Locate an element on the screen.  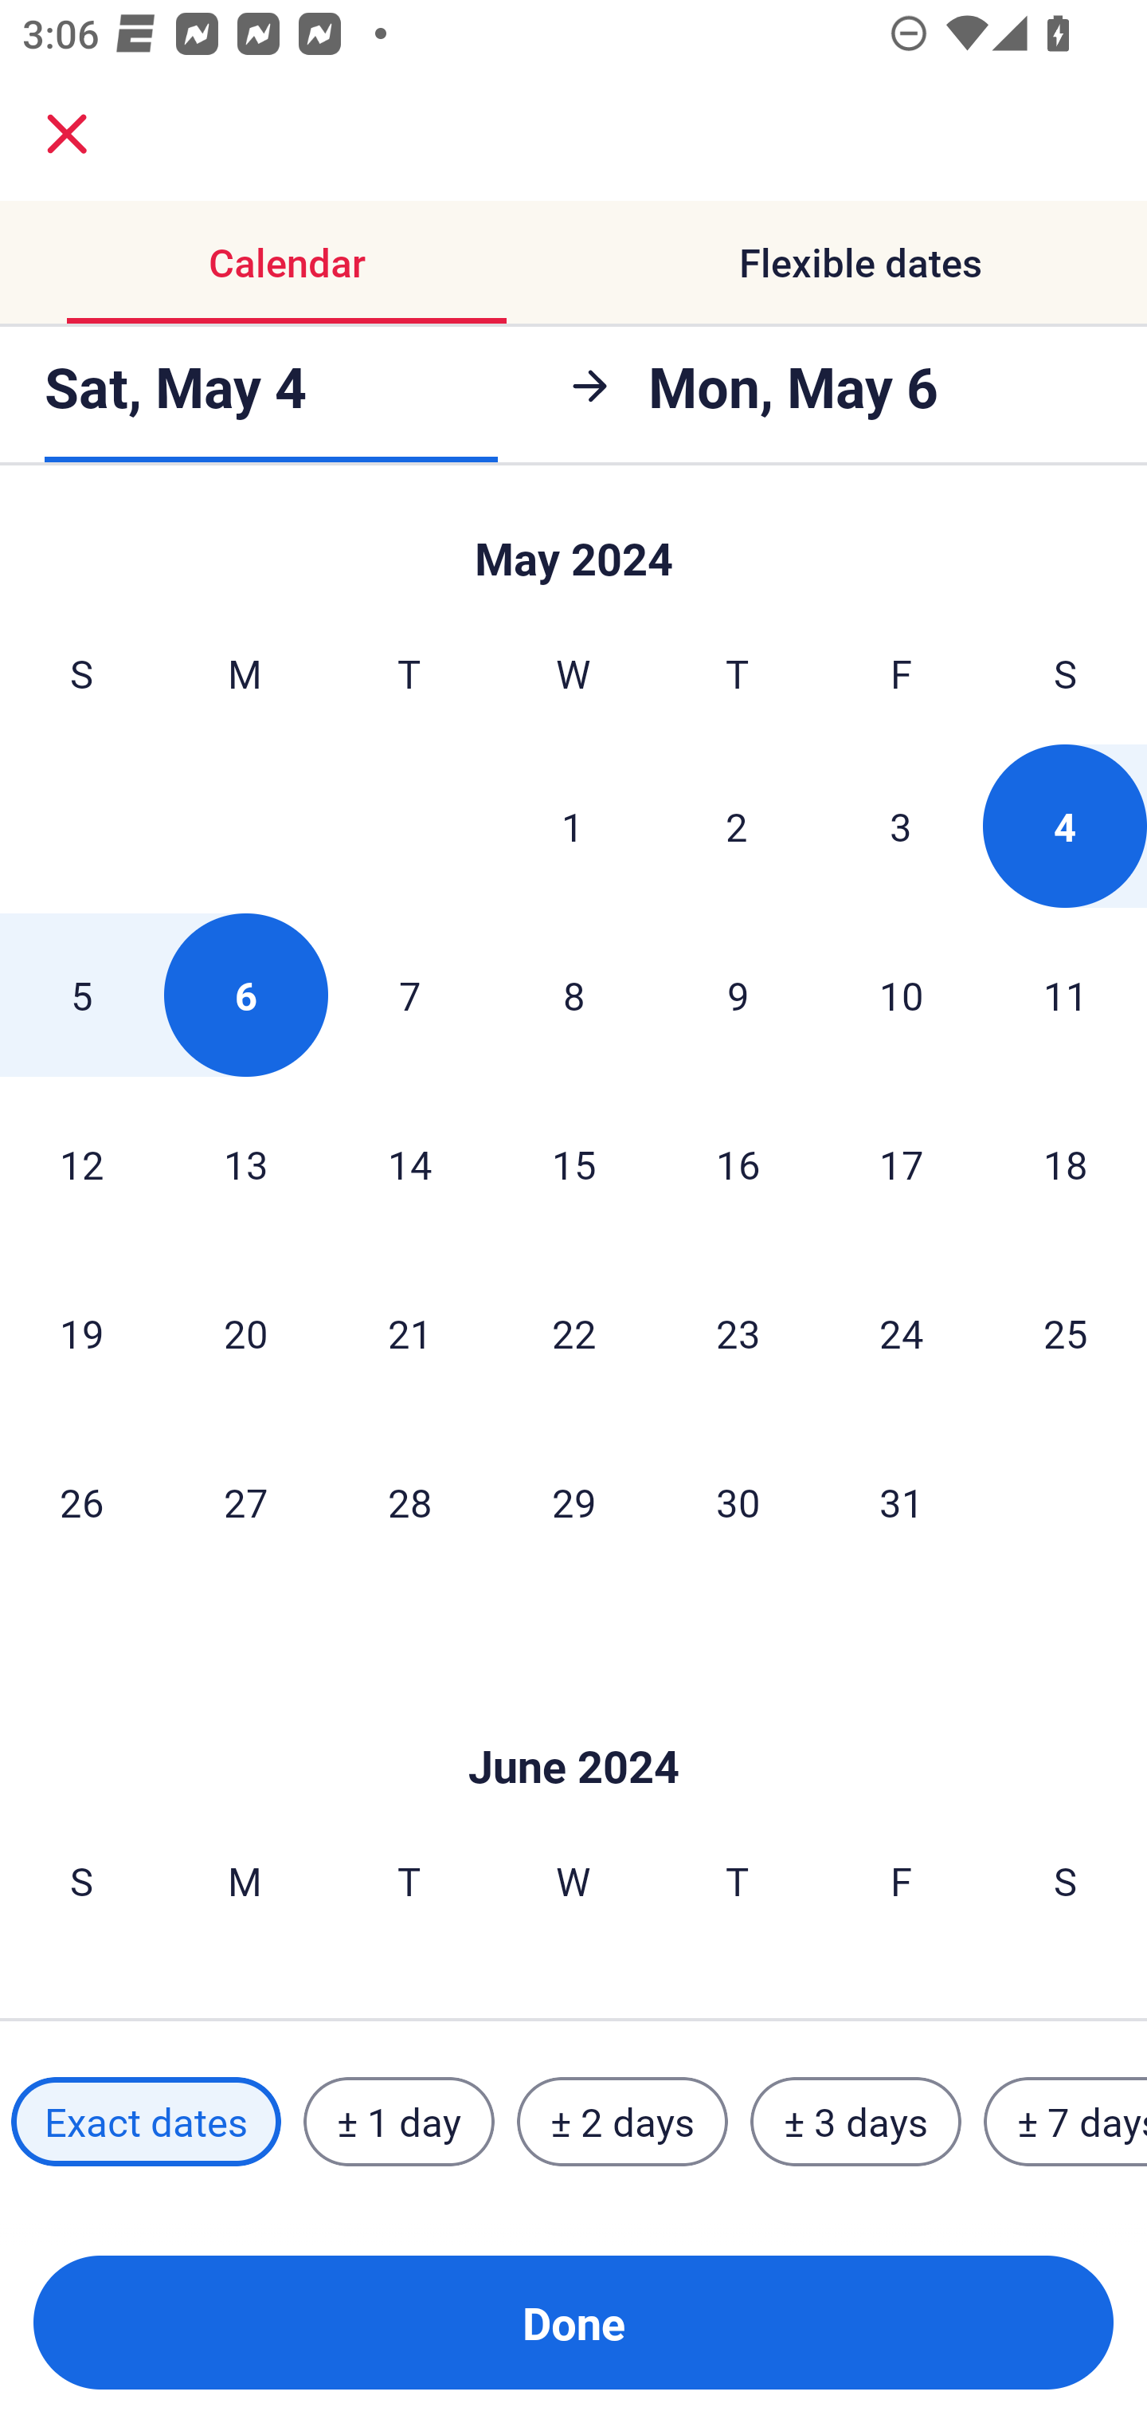
20 Monday, May 20, 2024 is located at coordinates (245, 1333).